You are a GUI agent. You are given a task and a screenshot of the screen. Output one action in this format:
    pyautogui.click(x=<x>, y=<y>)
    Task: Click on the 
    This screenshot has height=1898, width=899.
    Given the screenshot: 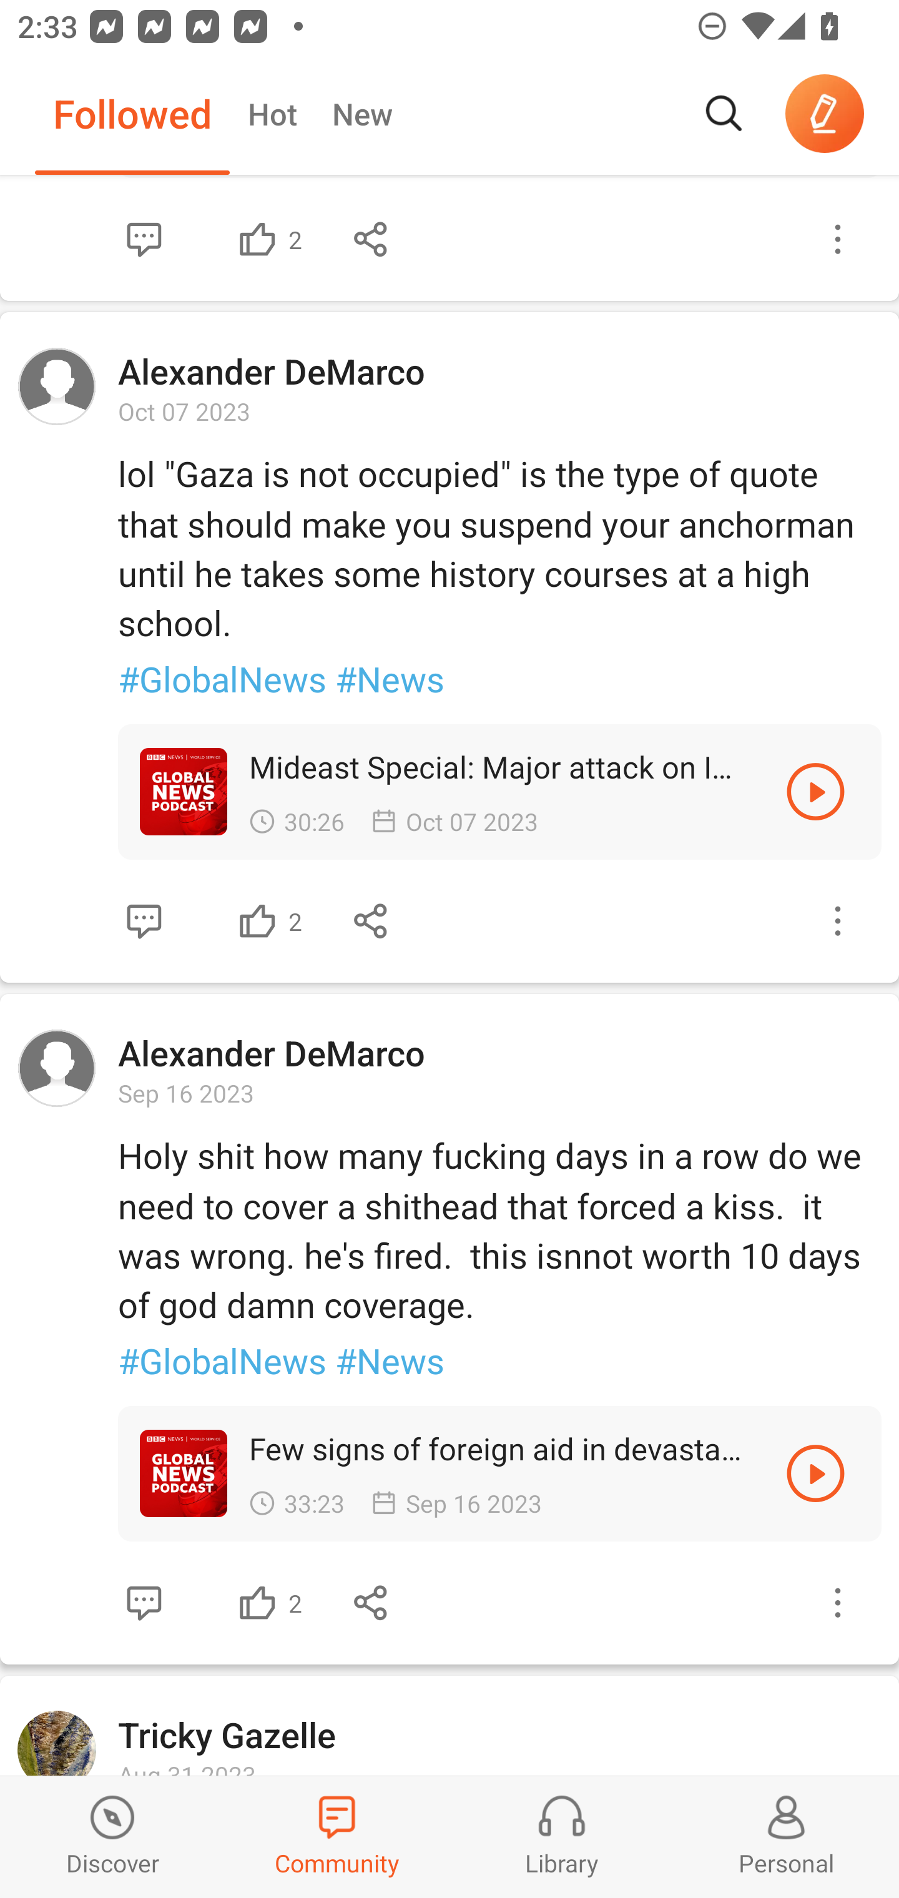 What is the action you would take?
    pyautogui.click(x=257, y=1602)
    